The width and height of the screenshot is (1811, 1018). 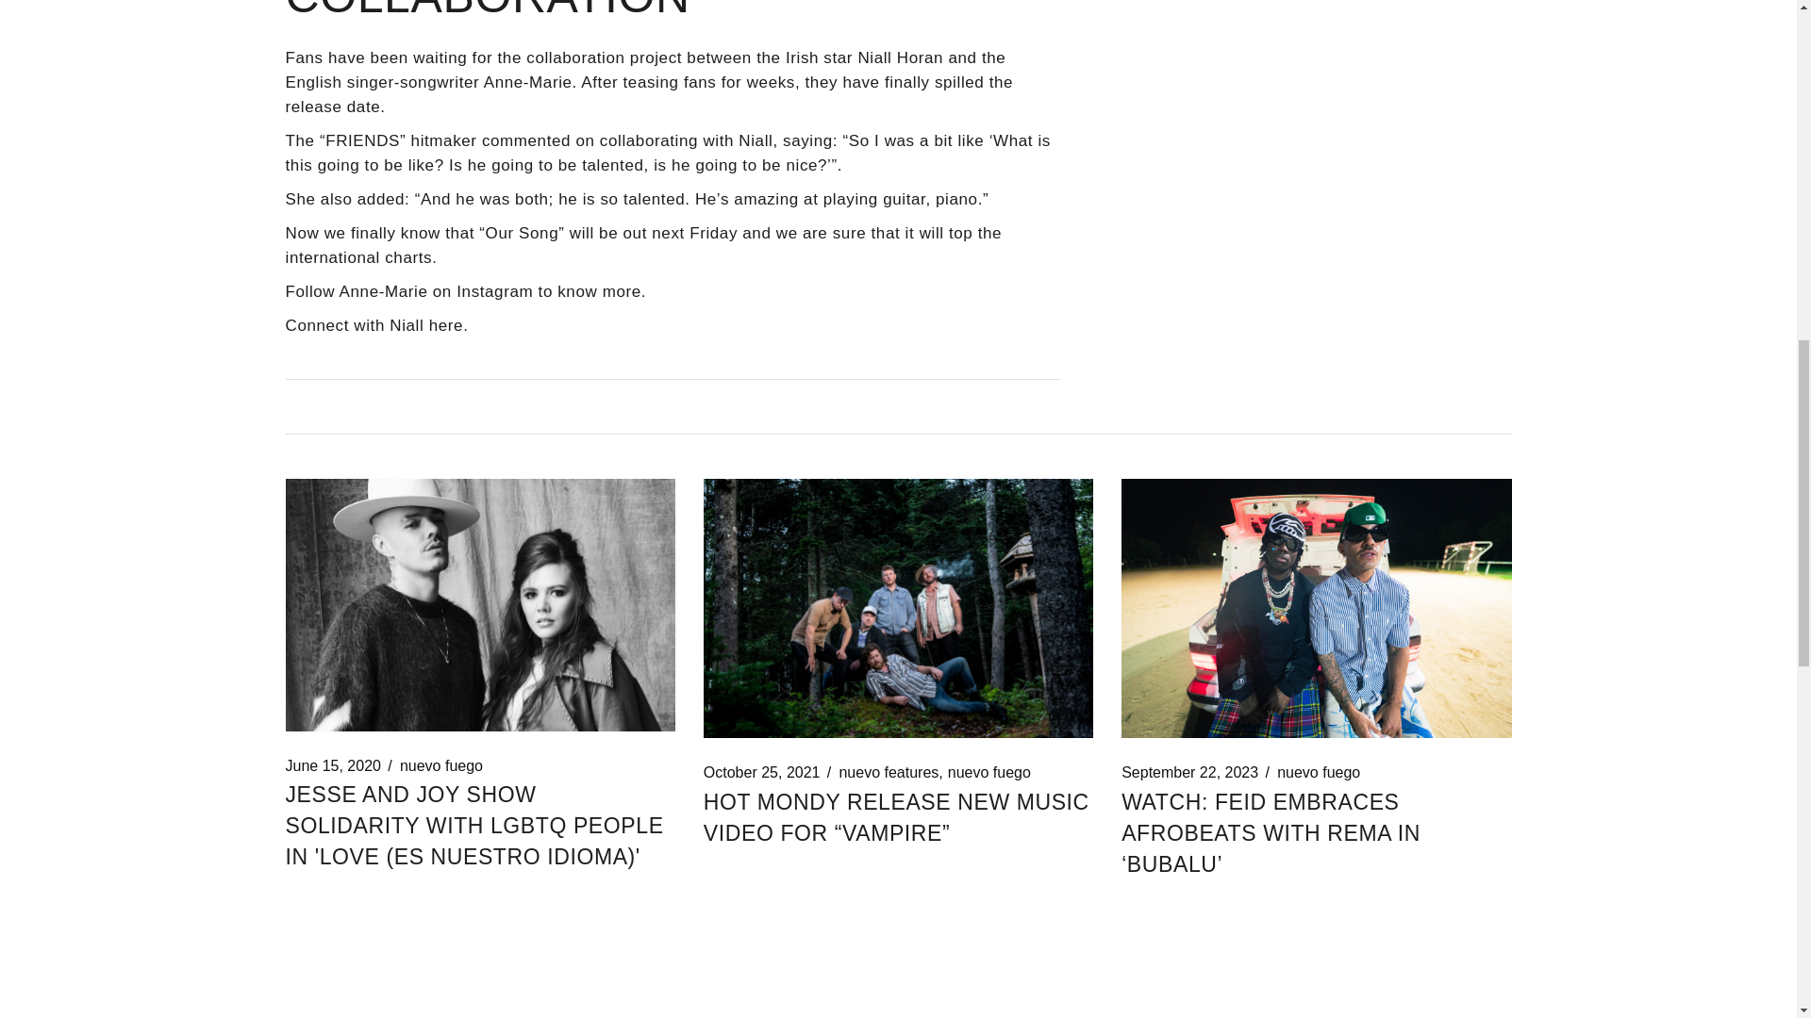 What do you see at coordinates (494, 291) in the screenshot?
I see `Instagram` at bounding box center [494, 291].